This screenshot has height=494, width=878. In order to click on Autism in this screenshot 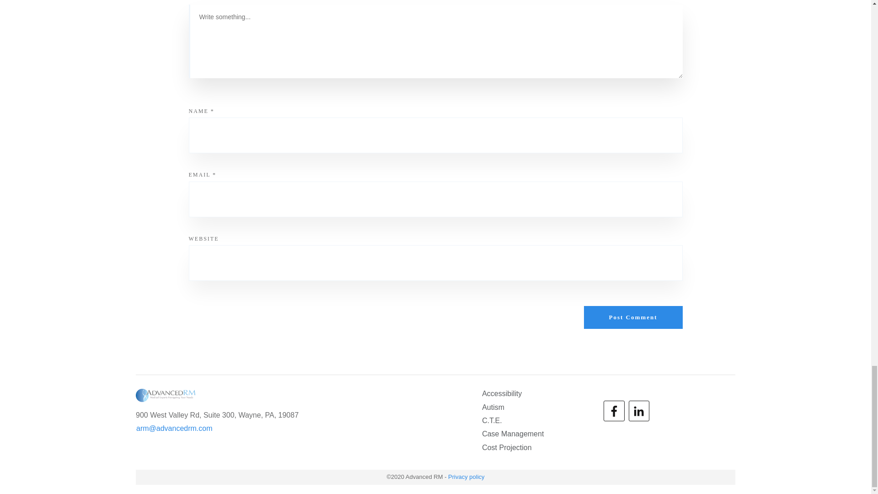, I will do `click(493, 407)`.